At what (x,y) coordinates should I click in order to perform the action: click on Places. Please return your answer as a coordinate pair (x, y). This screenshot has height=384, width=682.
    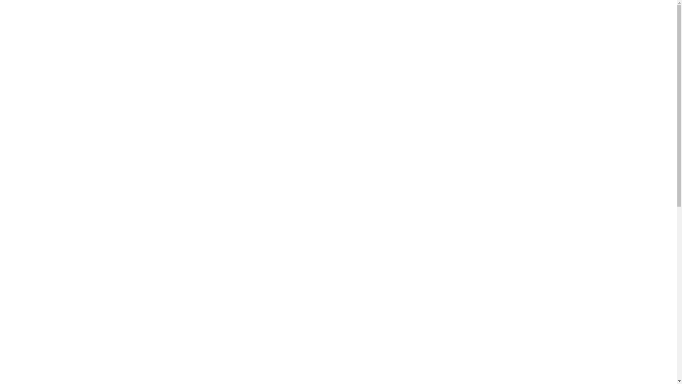
    Looking at the image, I should click on (433, 304).